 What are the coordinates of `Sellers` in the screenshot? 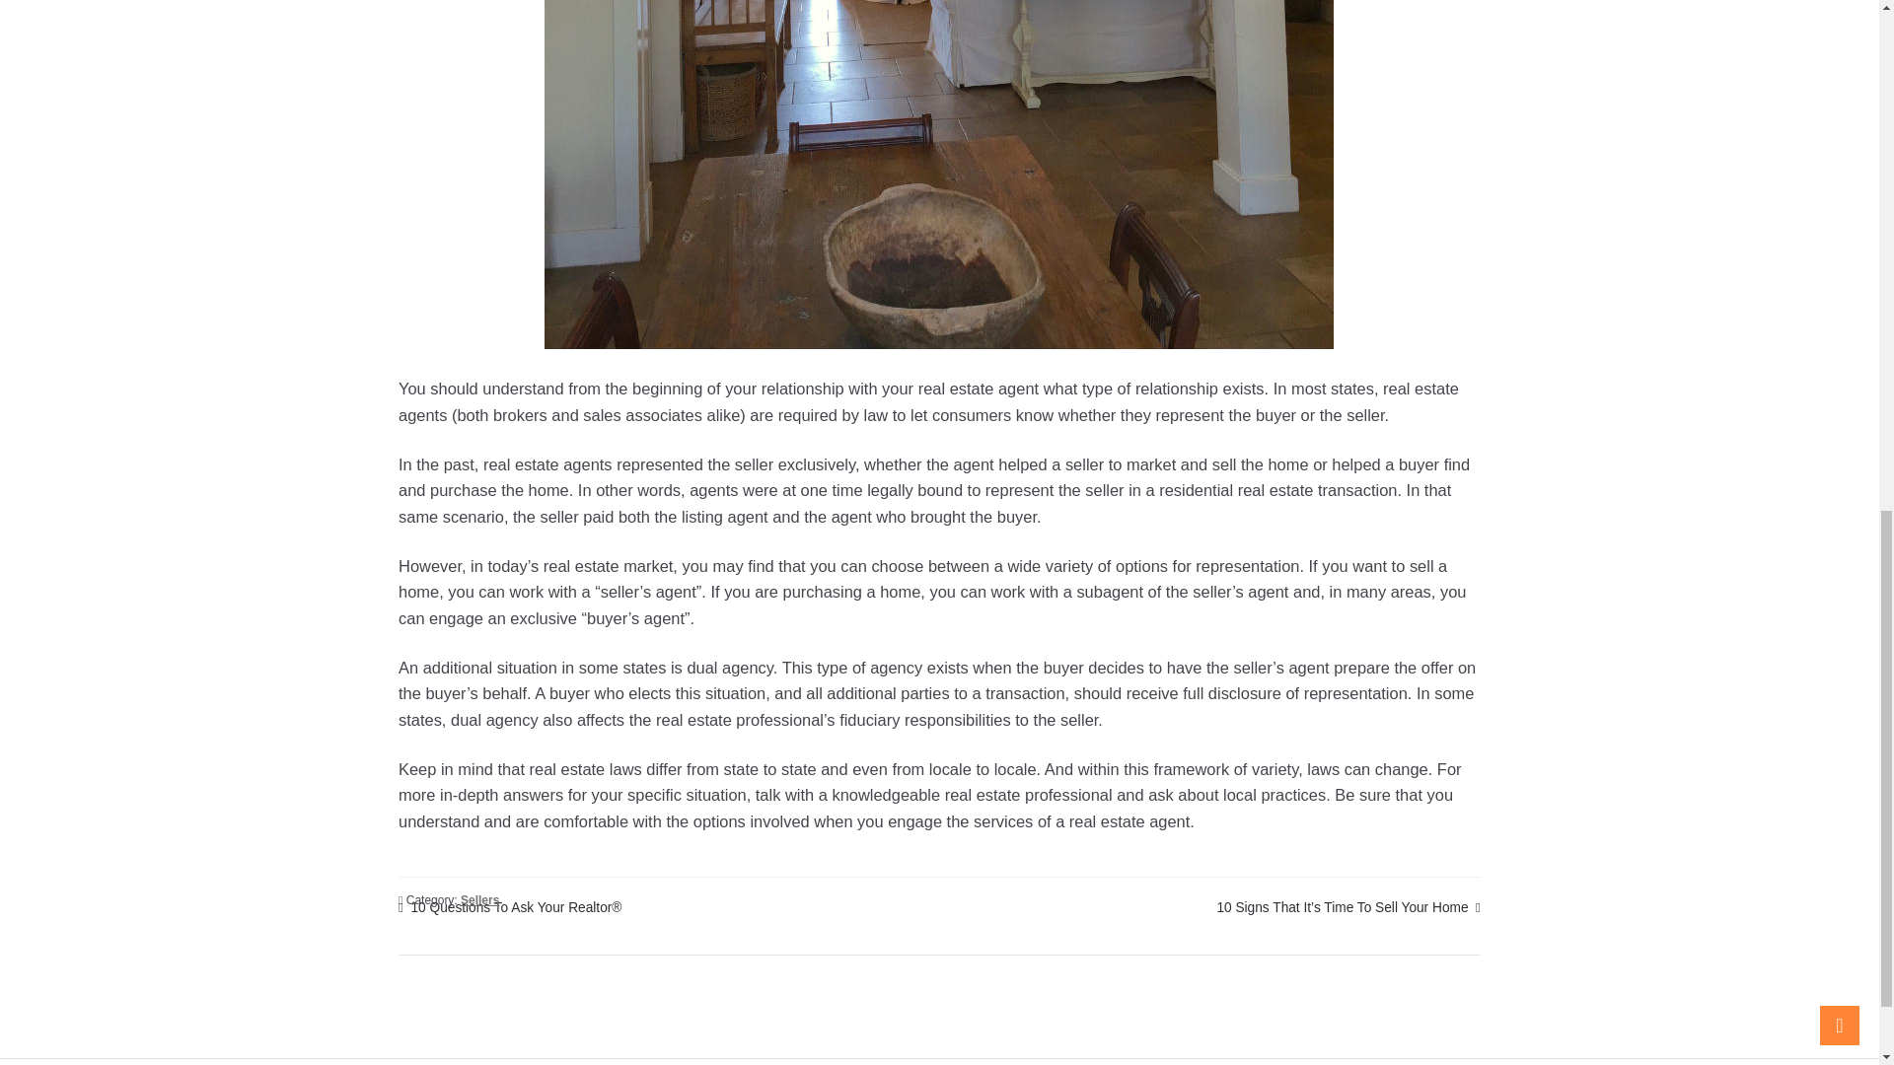 It's located at (479, 900).